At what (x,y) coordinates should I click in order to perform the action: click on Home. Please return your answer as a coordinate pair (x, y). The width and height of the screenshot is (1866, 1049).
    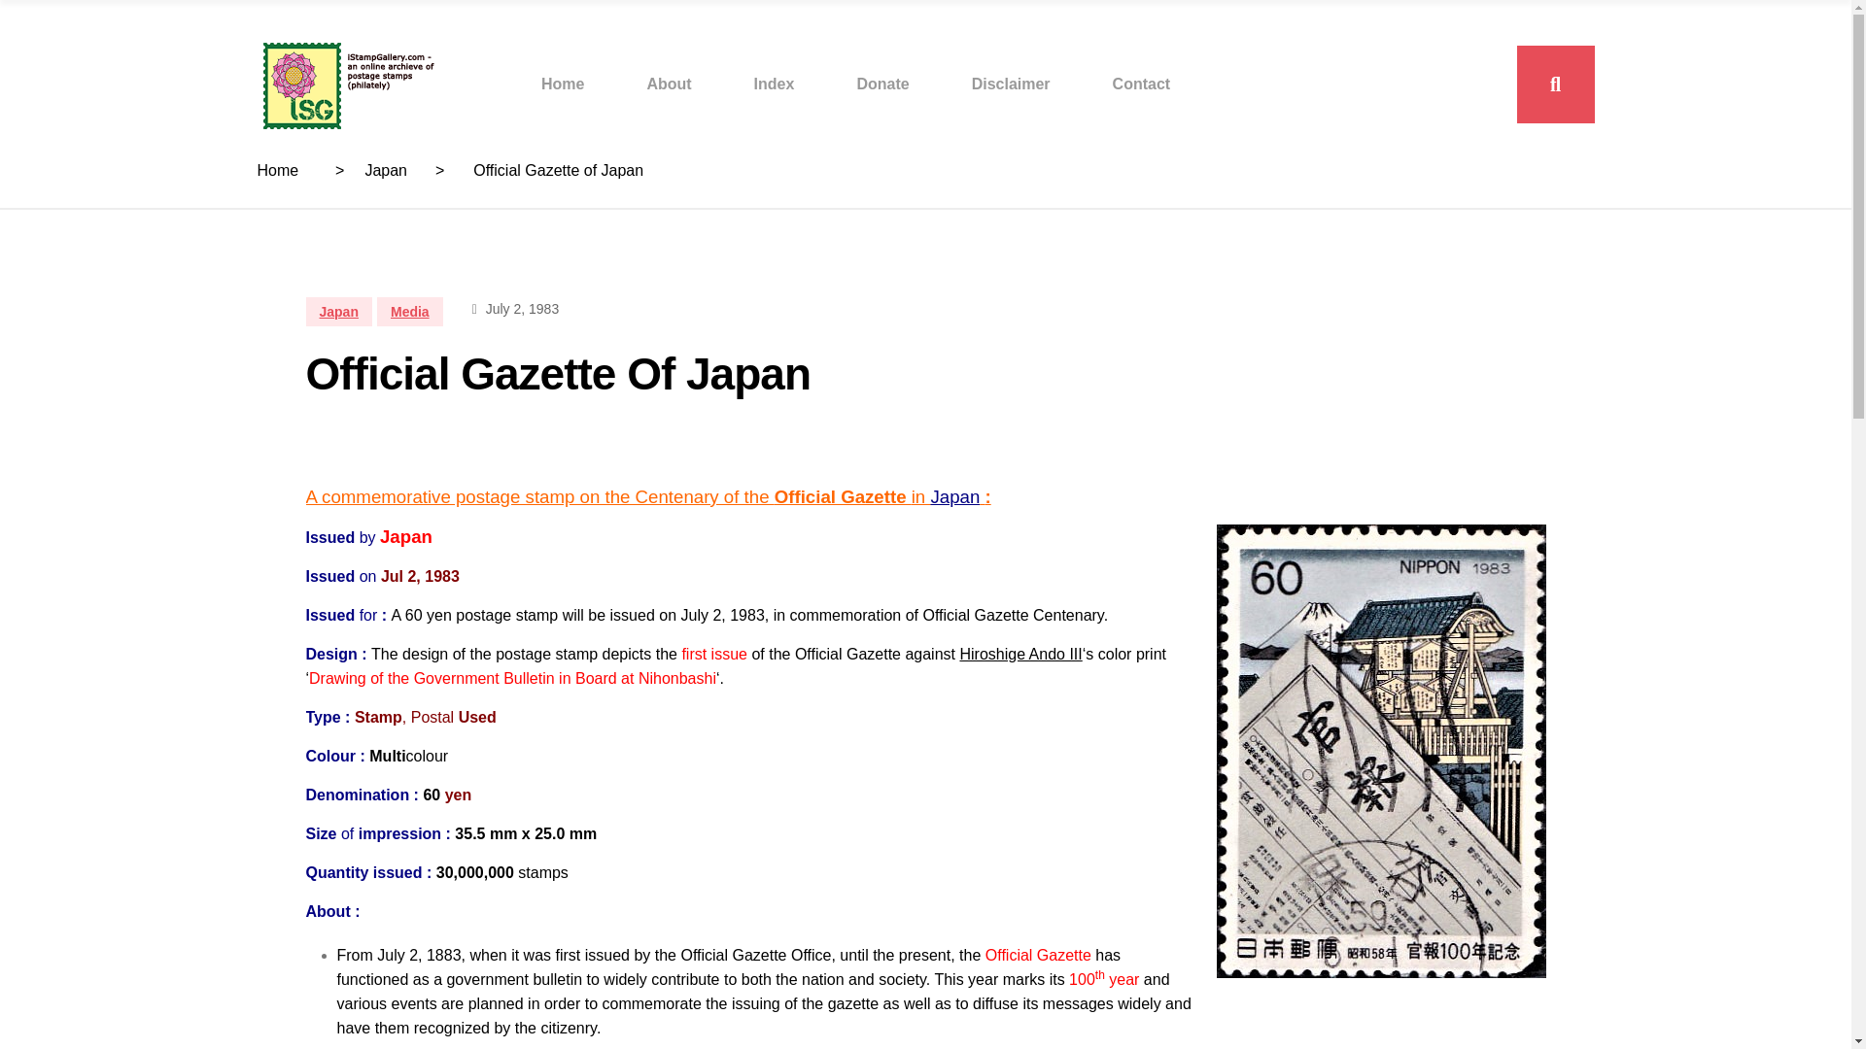
    Looking at the image, I should click on (562, 84).